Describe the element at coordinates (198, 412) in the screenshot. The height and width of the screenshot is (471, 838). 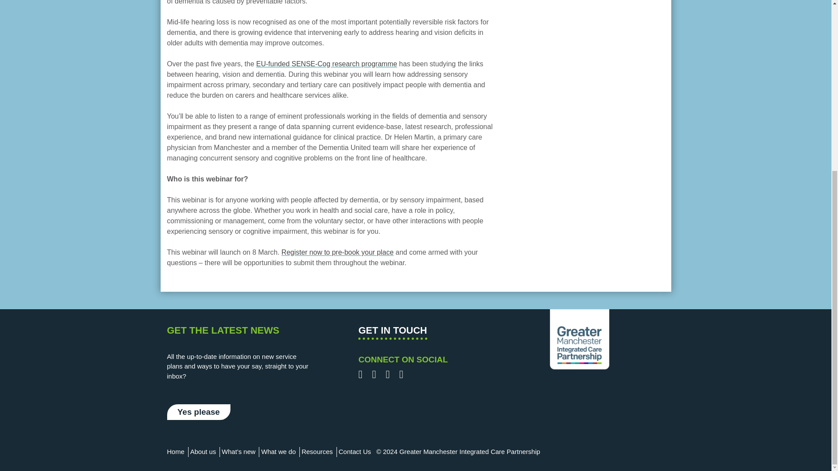
I see `Link to sign-up form` at that location.